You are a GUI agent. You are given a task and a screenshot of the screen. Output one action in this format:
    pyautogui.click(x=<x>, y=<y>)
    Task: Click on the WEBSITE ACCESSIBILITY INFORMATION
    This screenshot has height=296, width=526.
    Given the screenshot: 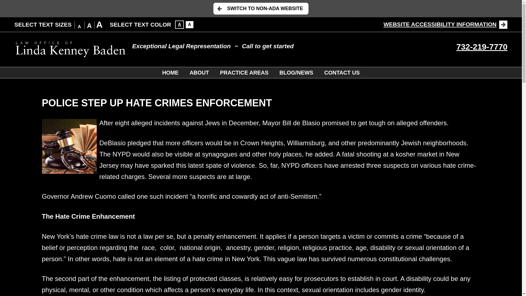 What is the action you would take?
    pyautogui.click(x=445, y=24)
    